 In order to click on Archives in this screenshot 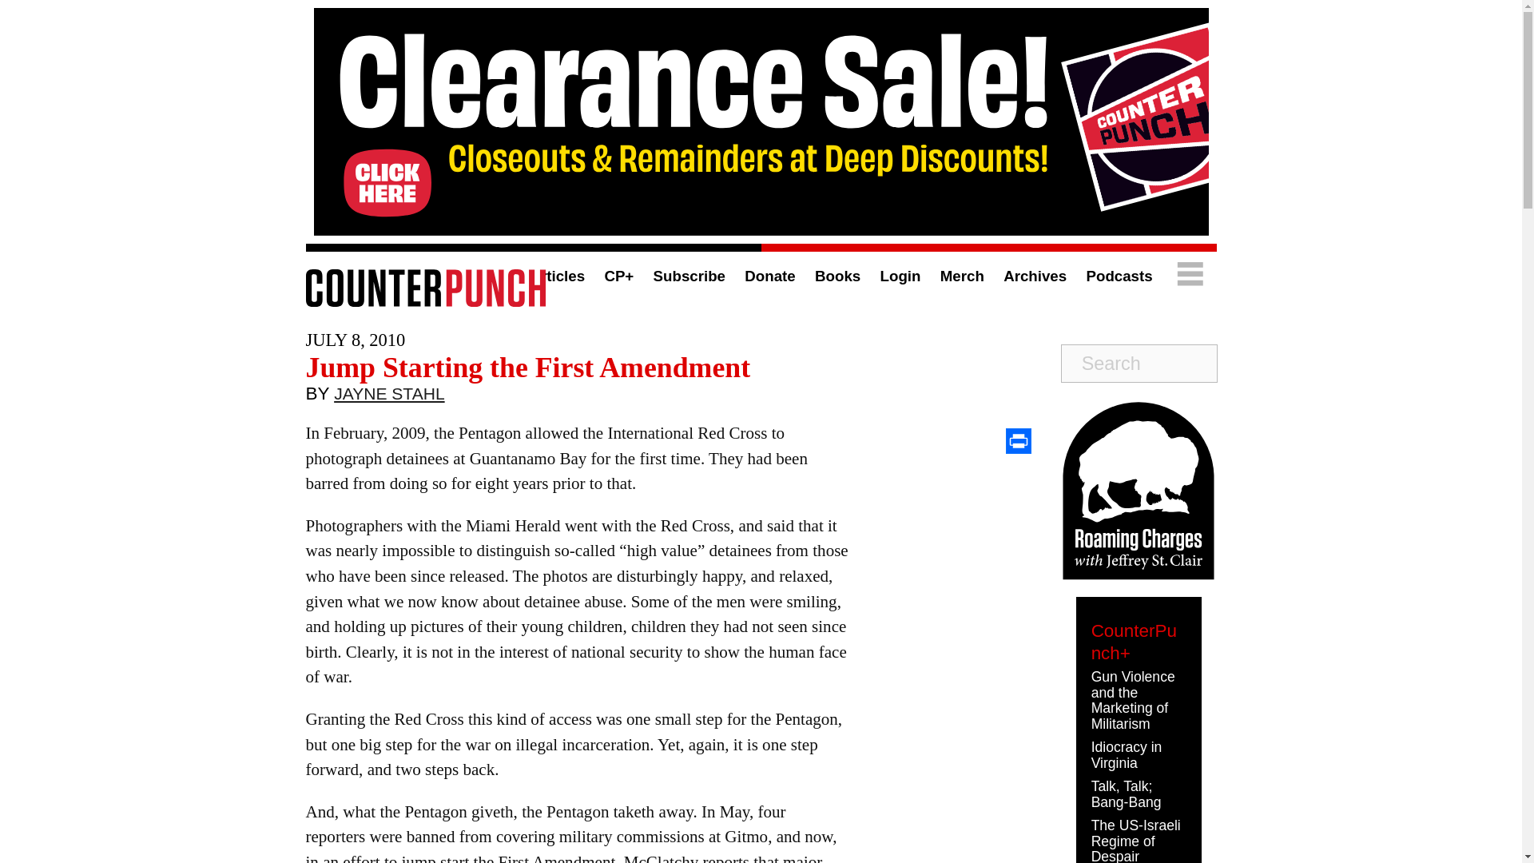, I will do `click(1034, 276)`.